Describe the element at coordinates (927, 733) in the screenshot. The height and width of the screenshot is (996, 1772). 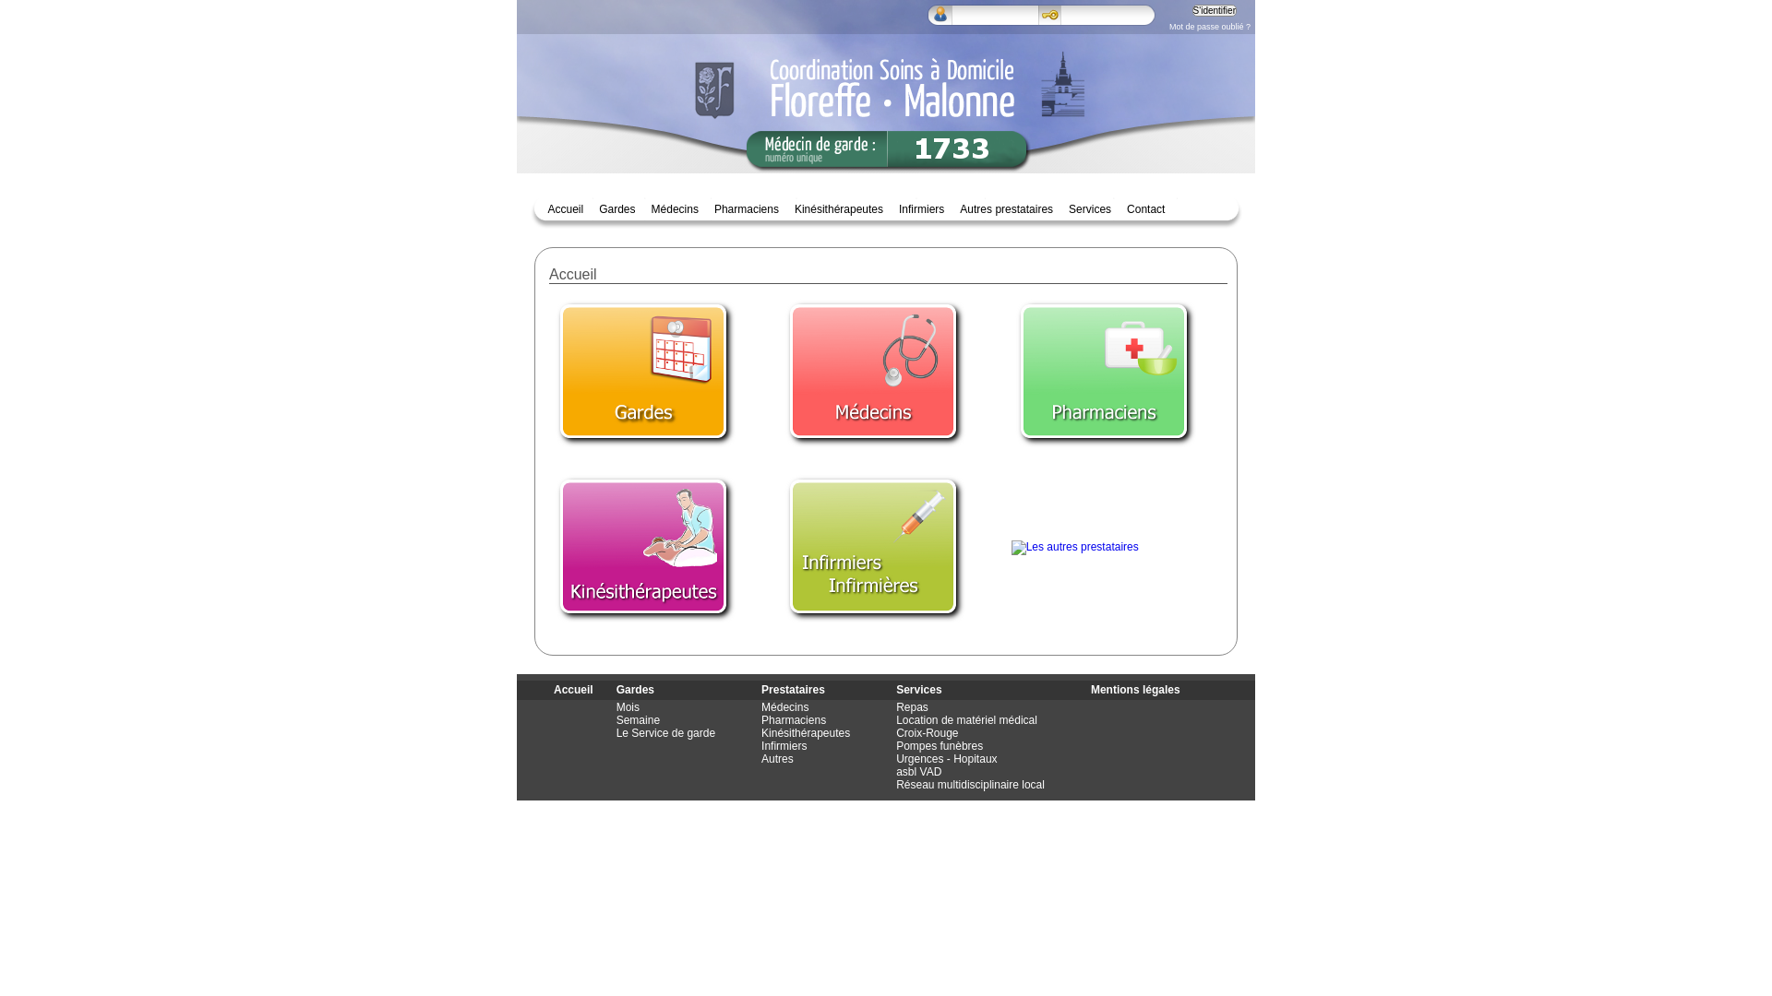
I see `Croix-Rouge` at that location.